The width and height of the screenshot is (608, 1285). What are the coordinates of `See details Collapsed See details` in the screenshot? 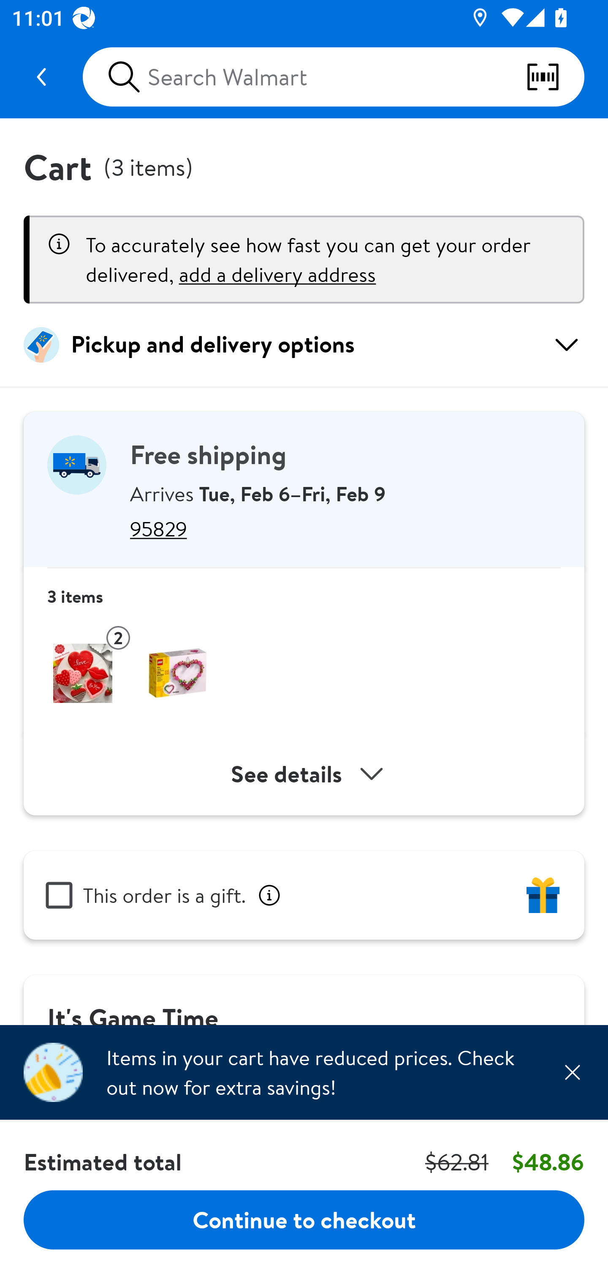 It's located at (304, 774).